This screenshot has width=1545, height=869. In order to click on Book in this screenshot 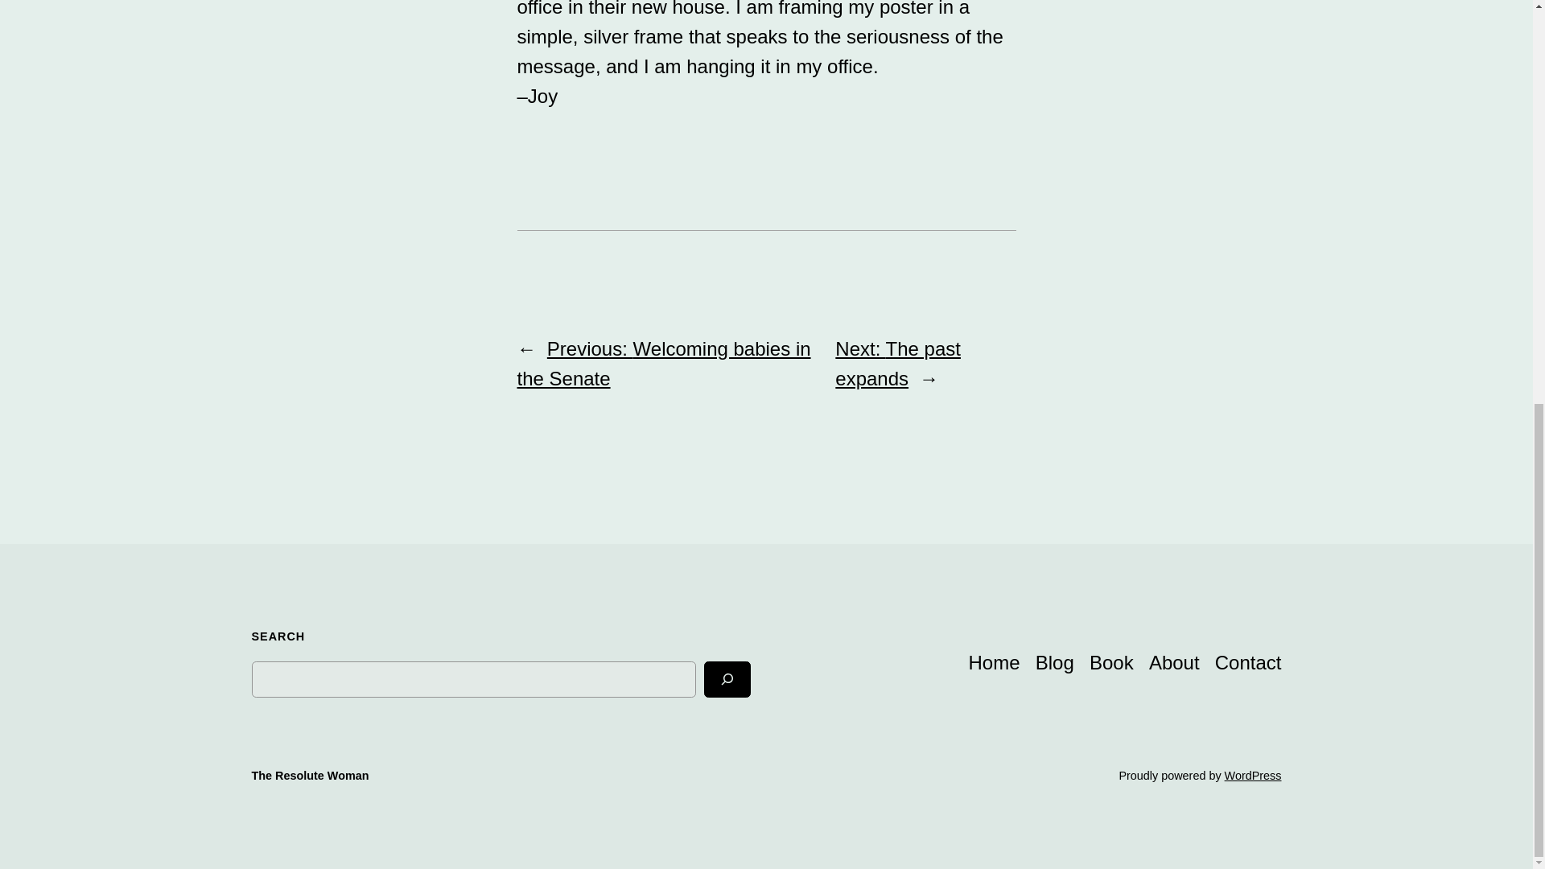, I will do `click(1111, 662)`.